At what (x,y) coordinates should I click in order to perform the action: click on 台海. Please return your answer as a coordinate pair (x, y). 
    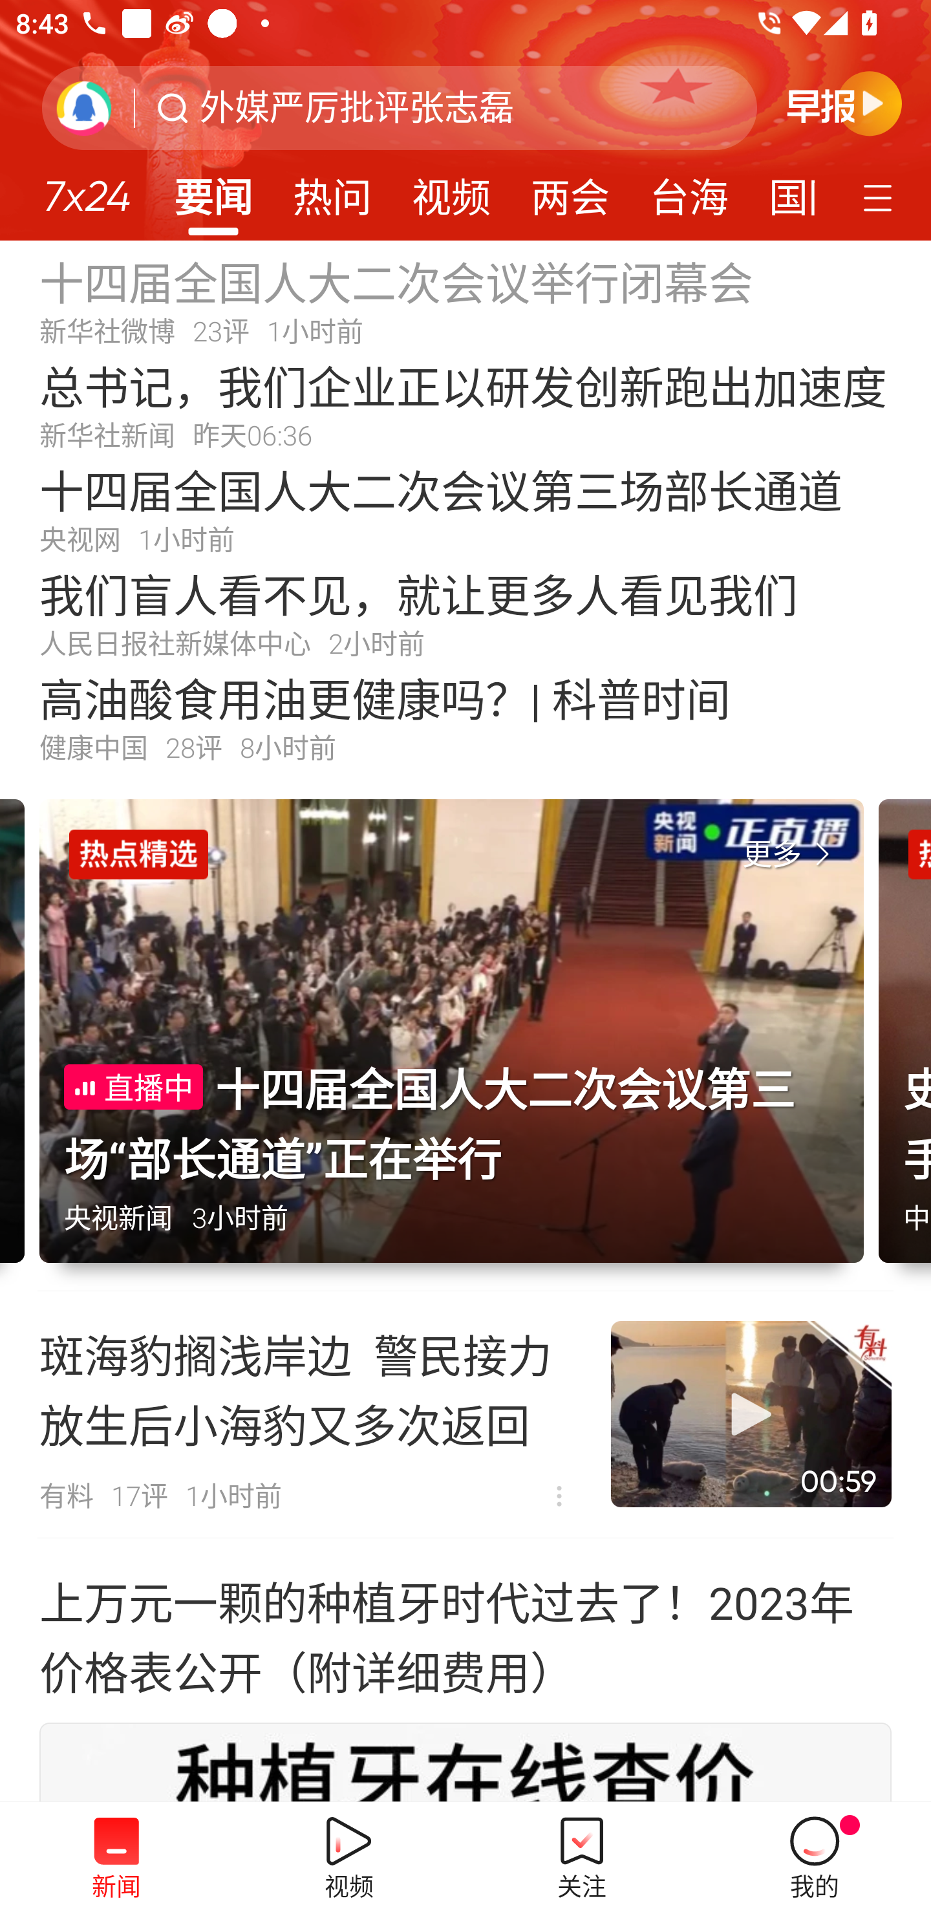
    Looking at the image, I should click on (689, 190).